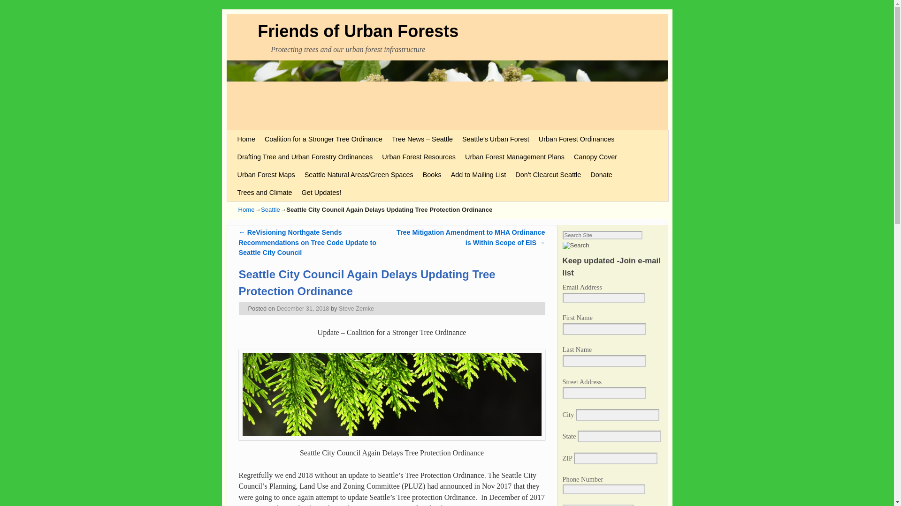 This screenshot has width=901, height=506. Describe the element at coordinates (356, 308) in the screenshot. I see `Steve Zemke` at that location.